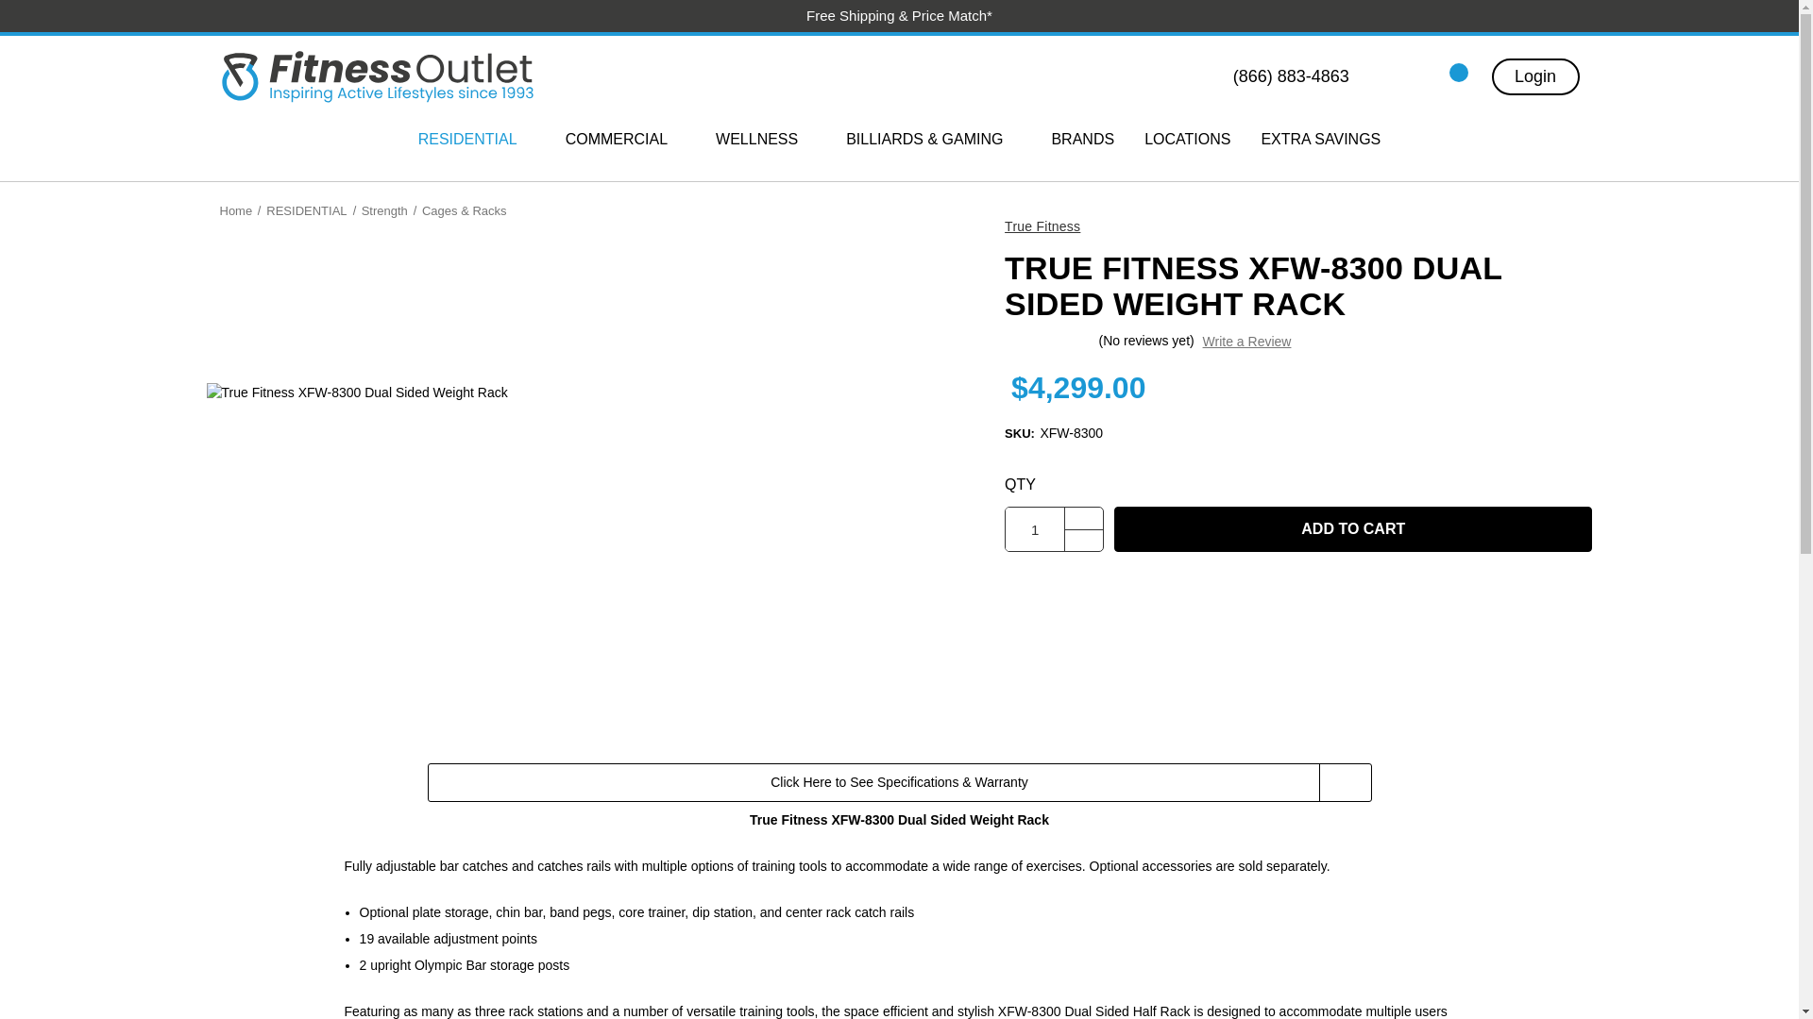  I want to click on RESIDENTIAL, so click(476, 140).